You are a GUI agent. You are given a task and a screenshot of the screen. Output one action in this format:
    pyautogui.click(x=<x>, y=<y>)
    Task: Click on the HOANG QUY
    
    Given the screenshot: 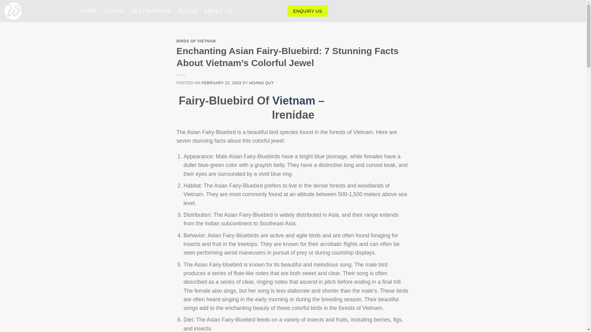 What is the action you would take?
    pyautogui.click(x=261, y=83)
    